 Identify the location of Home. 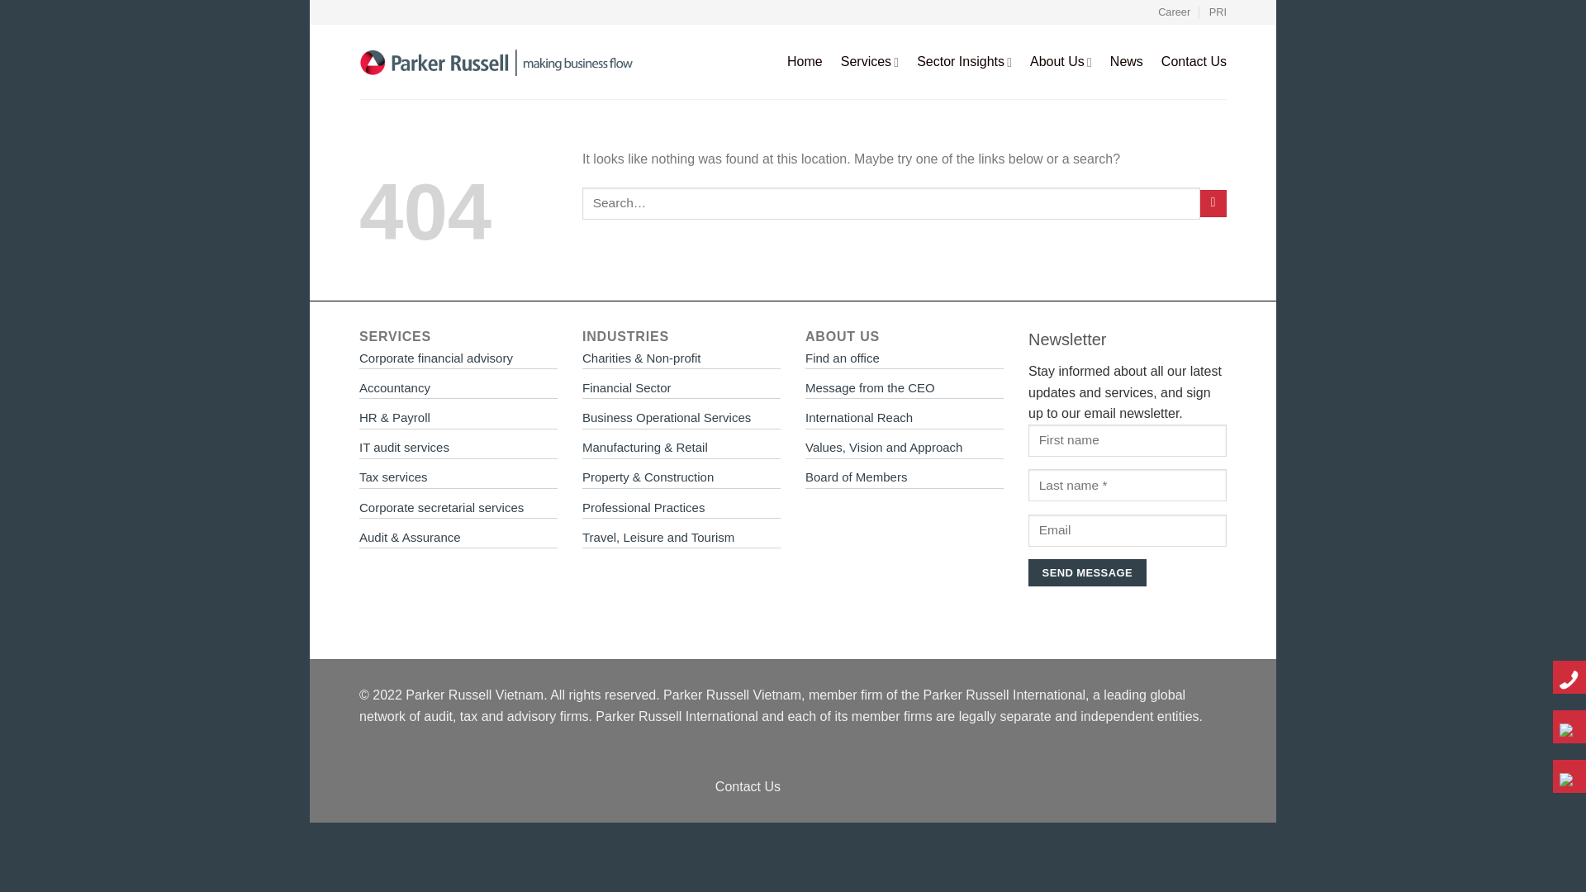
(805, 61).